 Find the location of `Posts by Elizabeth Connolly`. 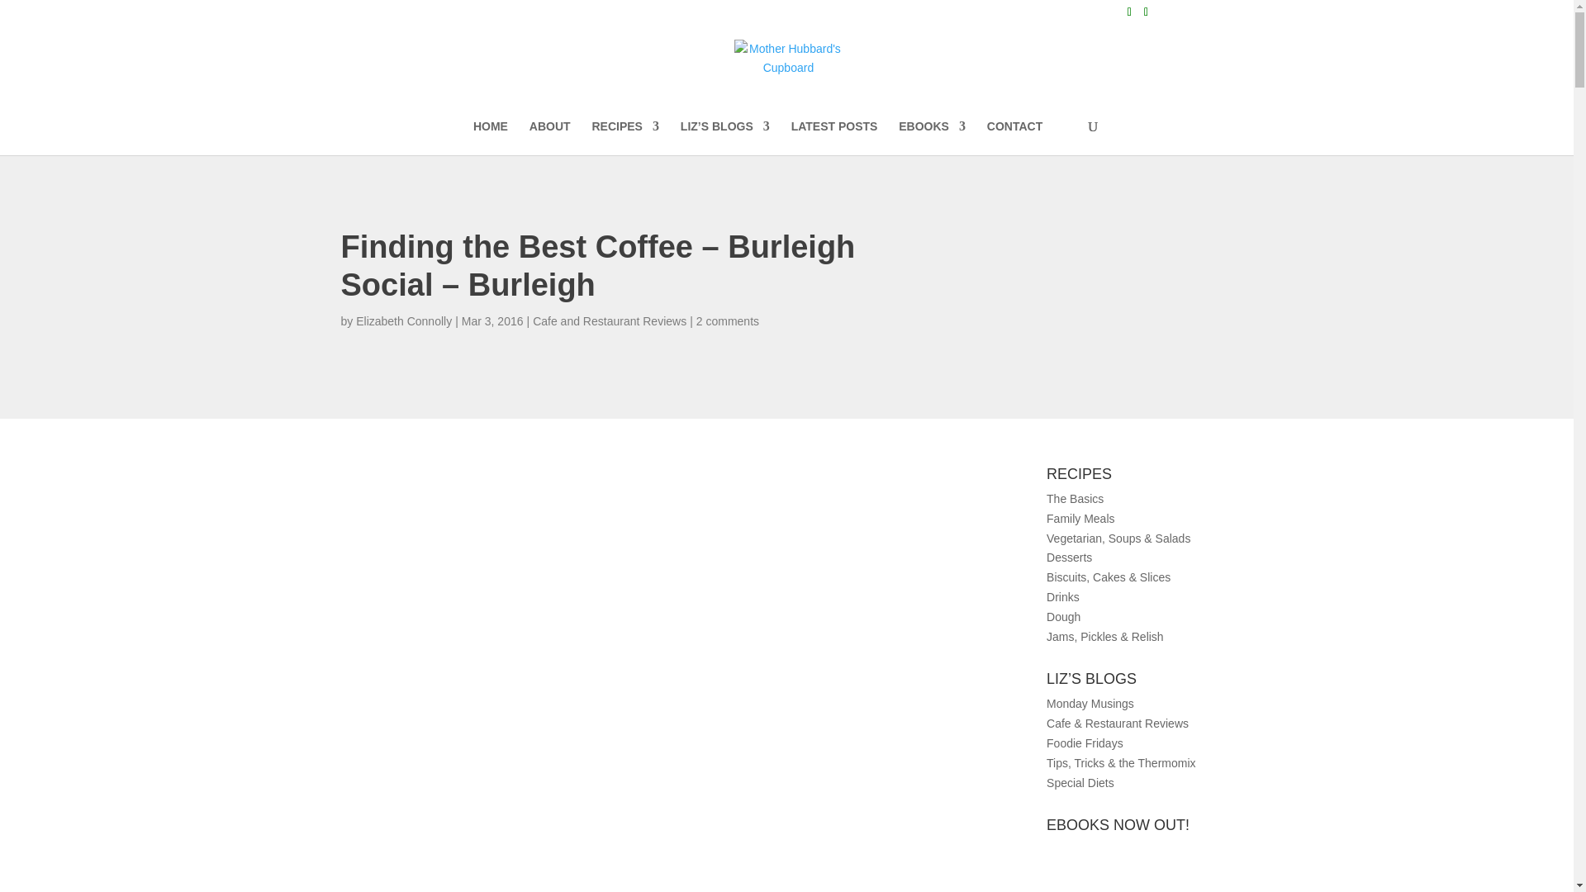

Posts by Elizabeth Connolly is located at coordinates (403, 321).